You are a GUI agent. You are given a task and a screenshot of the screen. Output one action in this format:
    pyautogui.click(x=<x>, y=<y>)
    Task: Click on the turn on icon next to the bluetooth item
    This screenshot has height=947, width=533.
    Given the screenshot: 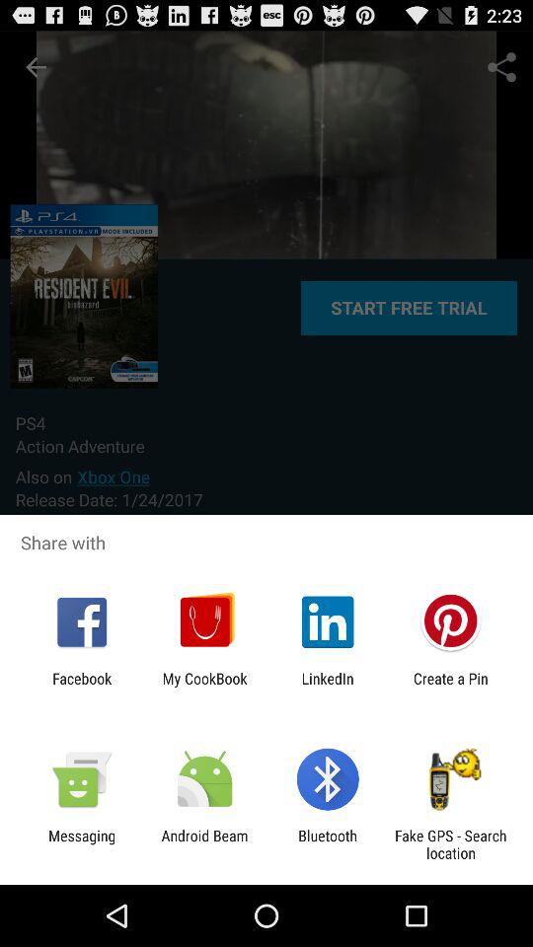 What is the action you would take?
    pyautogui.click(x=450, y=844)
    